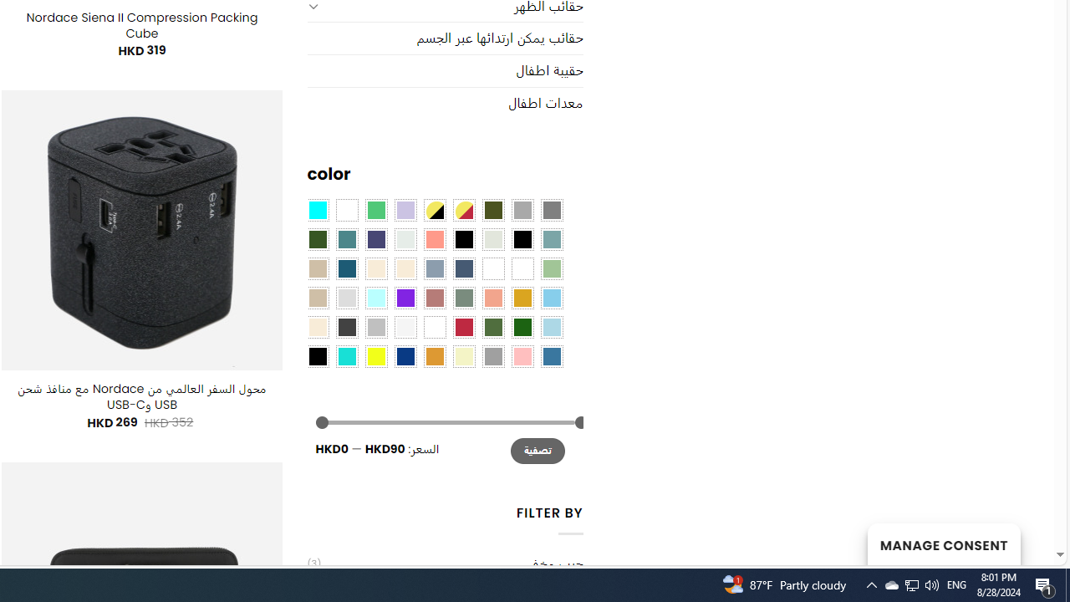  What do you see at coordinates (405, 210) in the screenshot?
I see `Light Purple` at bounding box center [405, 210].